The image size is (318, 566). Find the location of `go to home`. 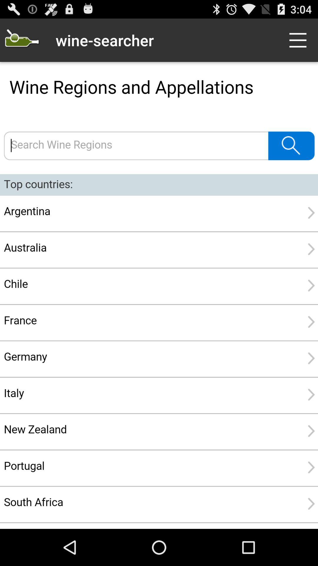

go to home is located at coordinates (22, 40).